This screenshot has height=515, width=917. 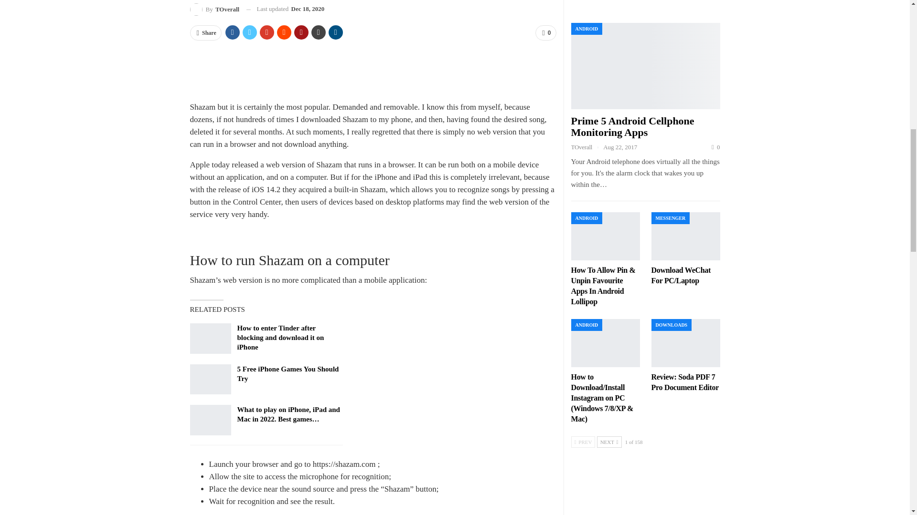 I want to click on Browse Author Articles, so click(x=214, y=10).